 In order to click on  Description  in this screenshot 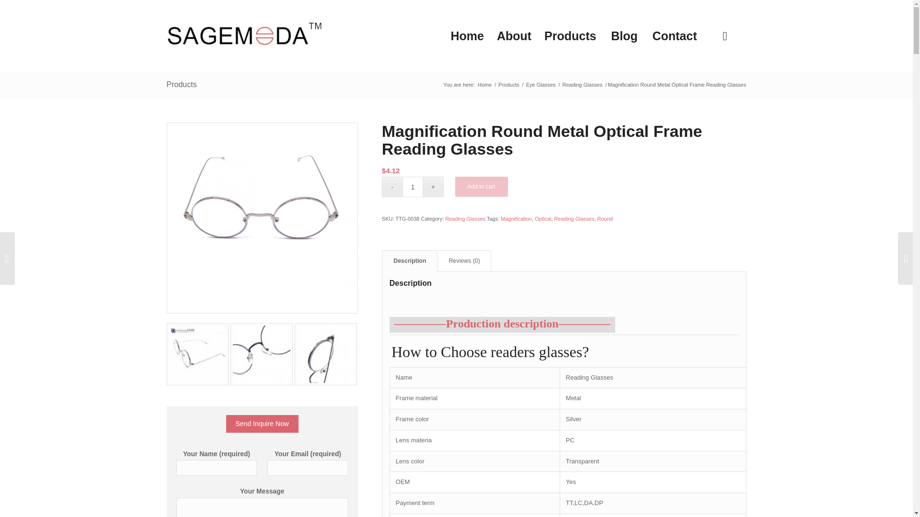, I will do `click(409, 261)`.